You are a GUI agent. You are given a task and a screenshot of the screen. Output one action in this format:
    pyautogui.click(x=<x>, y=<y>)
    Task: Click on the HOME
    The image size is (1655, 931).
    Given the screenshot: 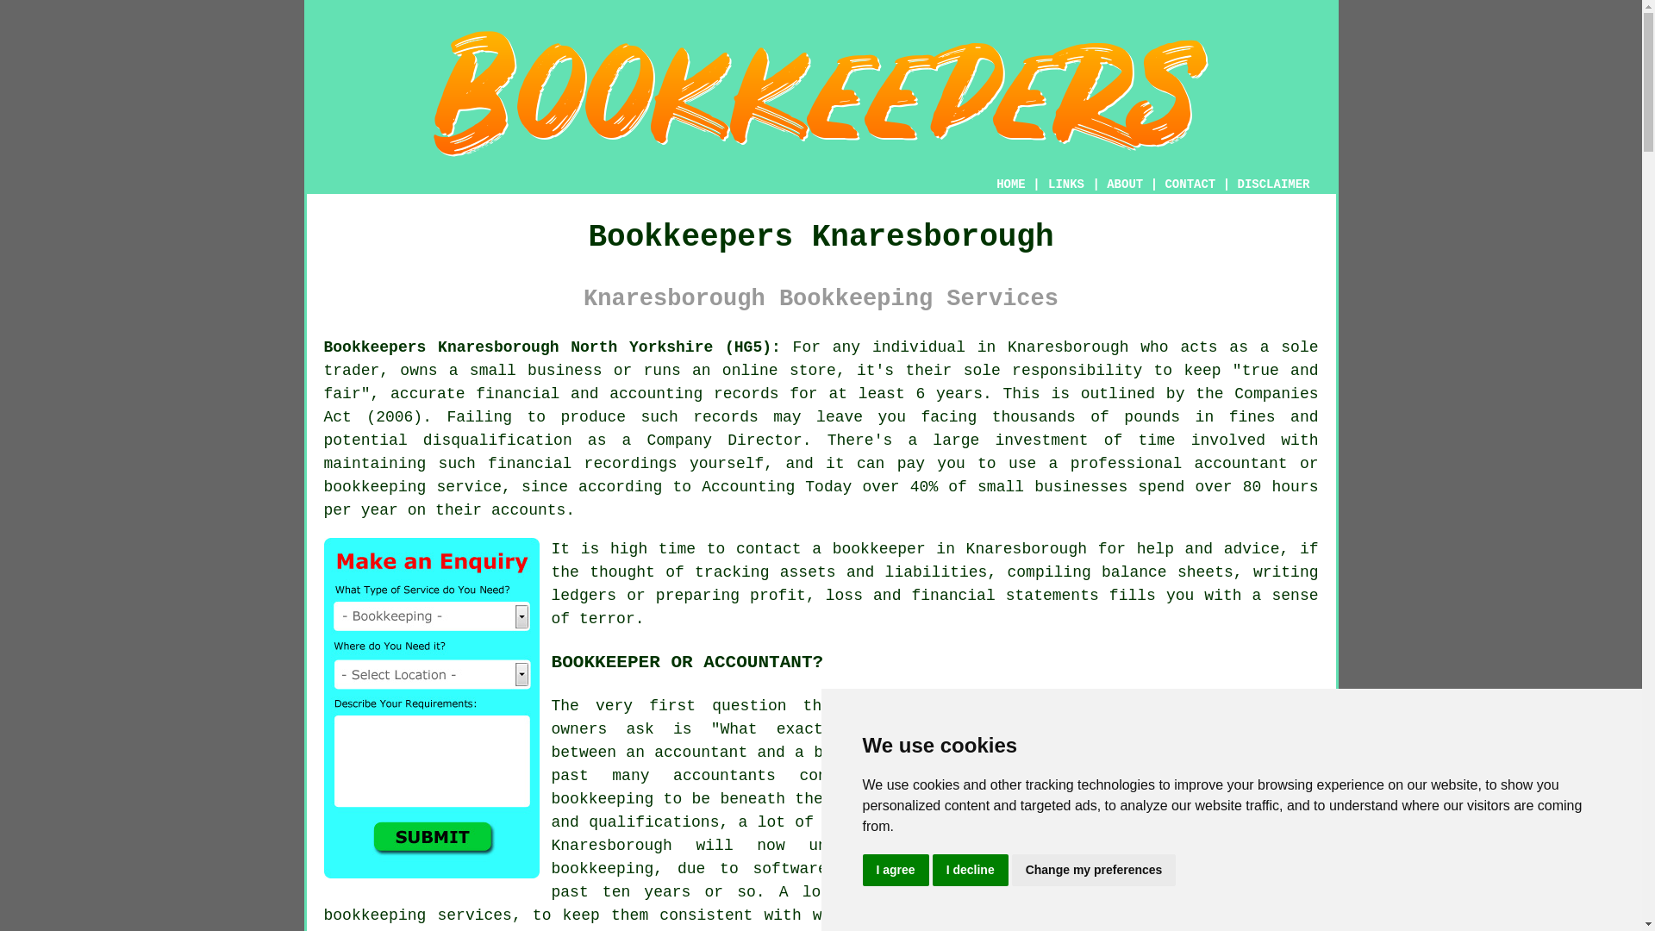 What is the action you would take?
    pyautogui.click(x=1010, y=184)
    